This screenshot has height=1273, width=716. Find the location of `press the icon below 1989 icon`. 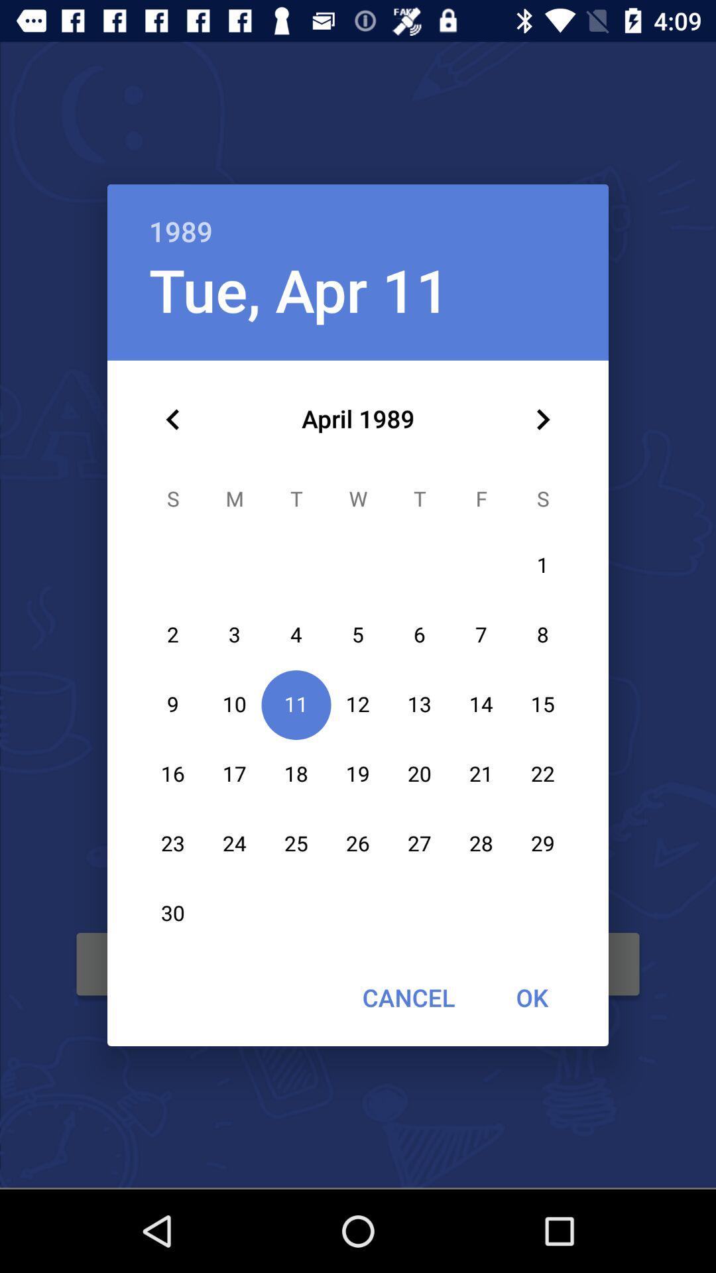

press the icon below 1989 icon is located at coordinates (542, 420).